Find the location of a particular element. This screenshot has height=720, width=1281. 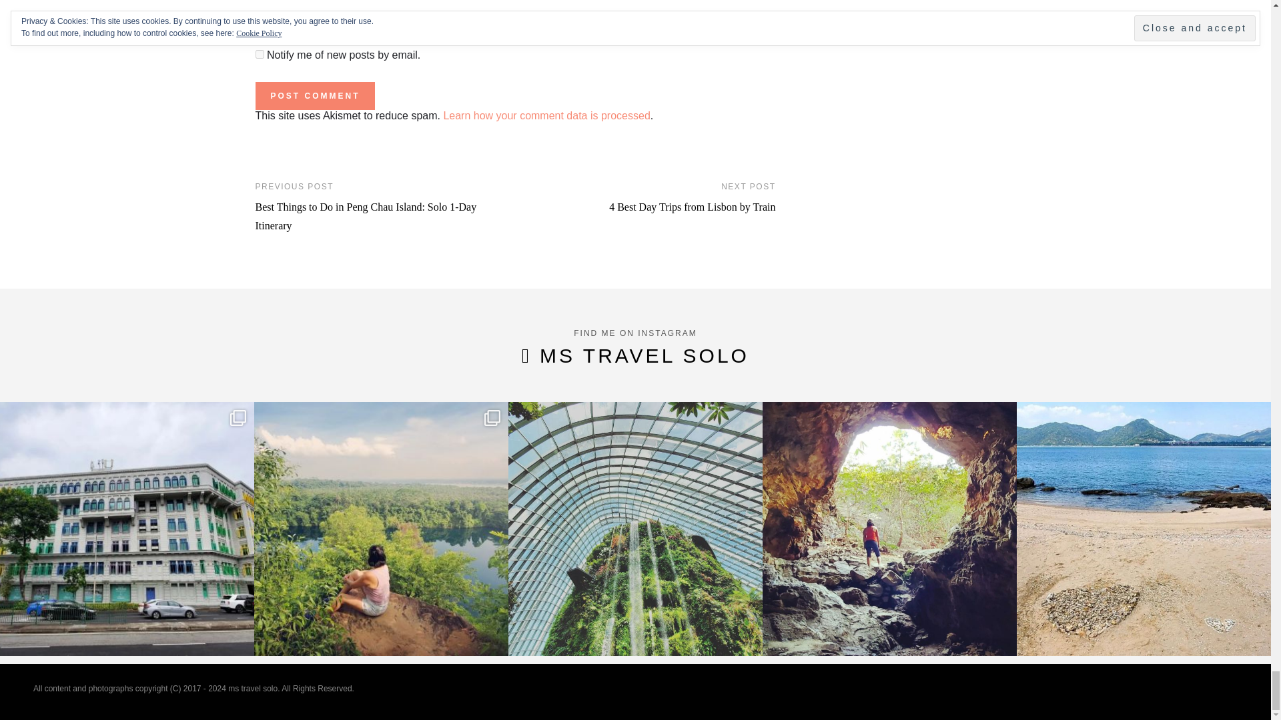

subscribe is located at coordinates (259, 53).